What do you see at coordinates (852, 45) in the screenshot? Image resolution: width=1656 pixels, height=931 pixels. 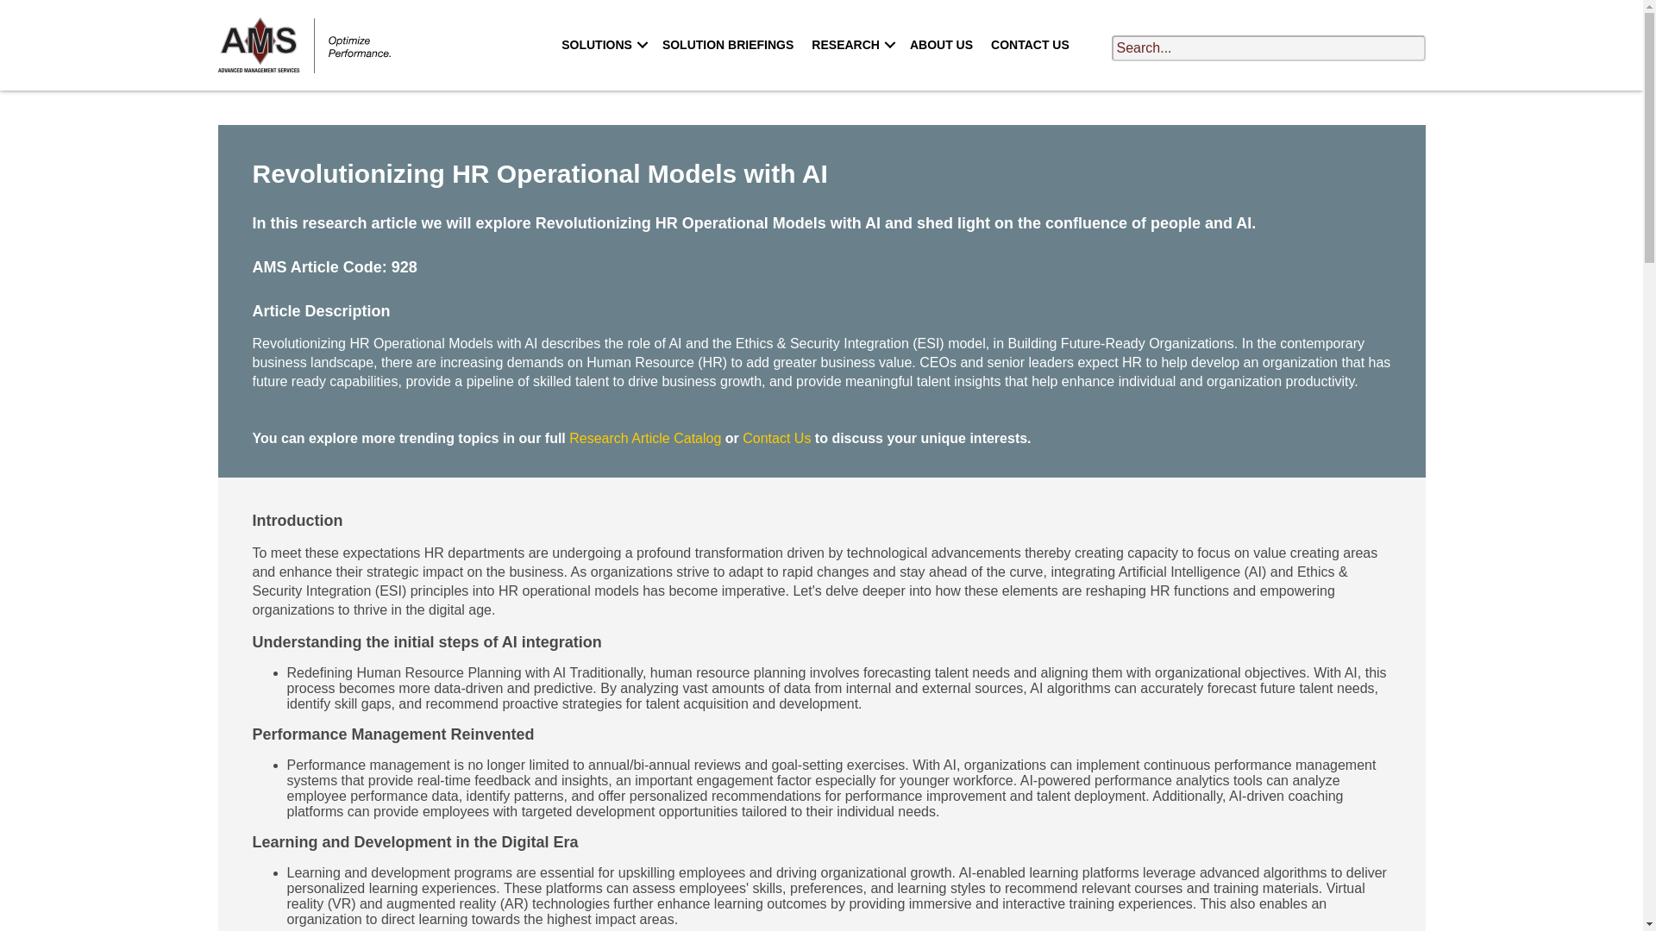 I see `RESEARCH` at bounding box center [852, 45].